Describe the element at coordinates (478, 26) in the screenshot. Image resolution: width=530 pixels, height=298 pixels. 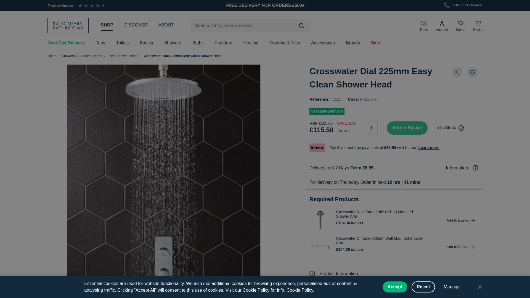
I see `Basket` at that location.